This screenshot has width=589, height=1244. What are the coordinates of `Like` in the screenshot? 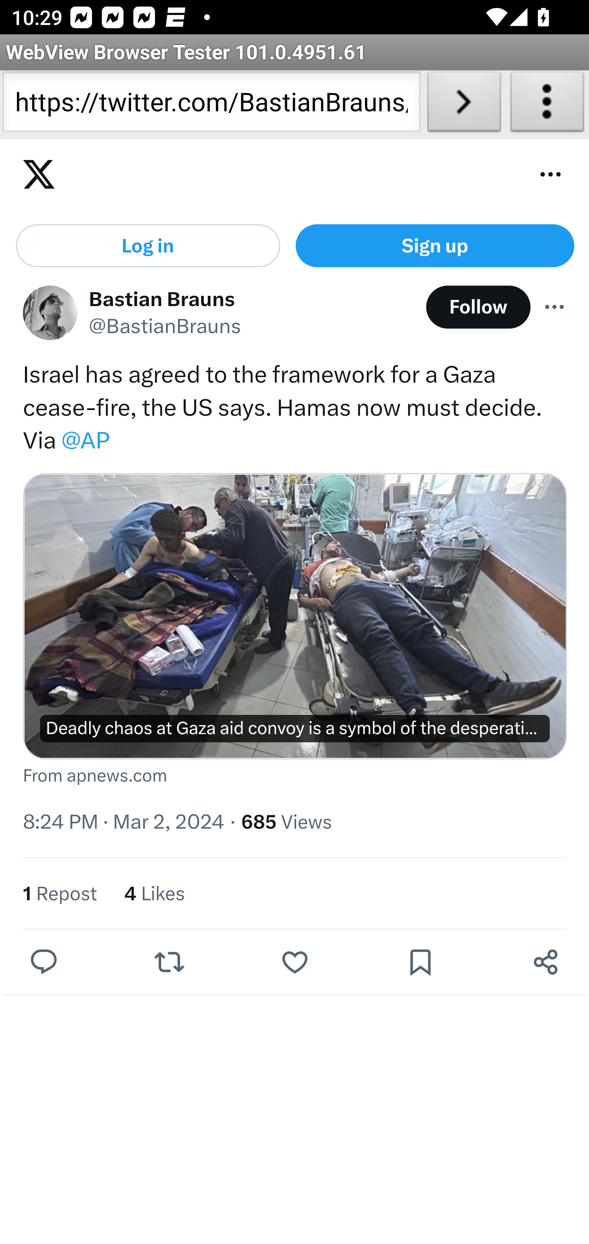 It's located at (294, 962).